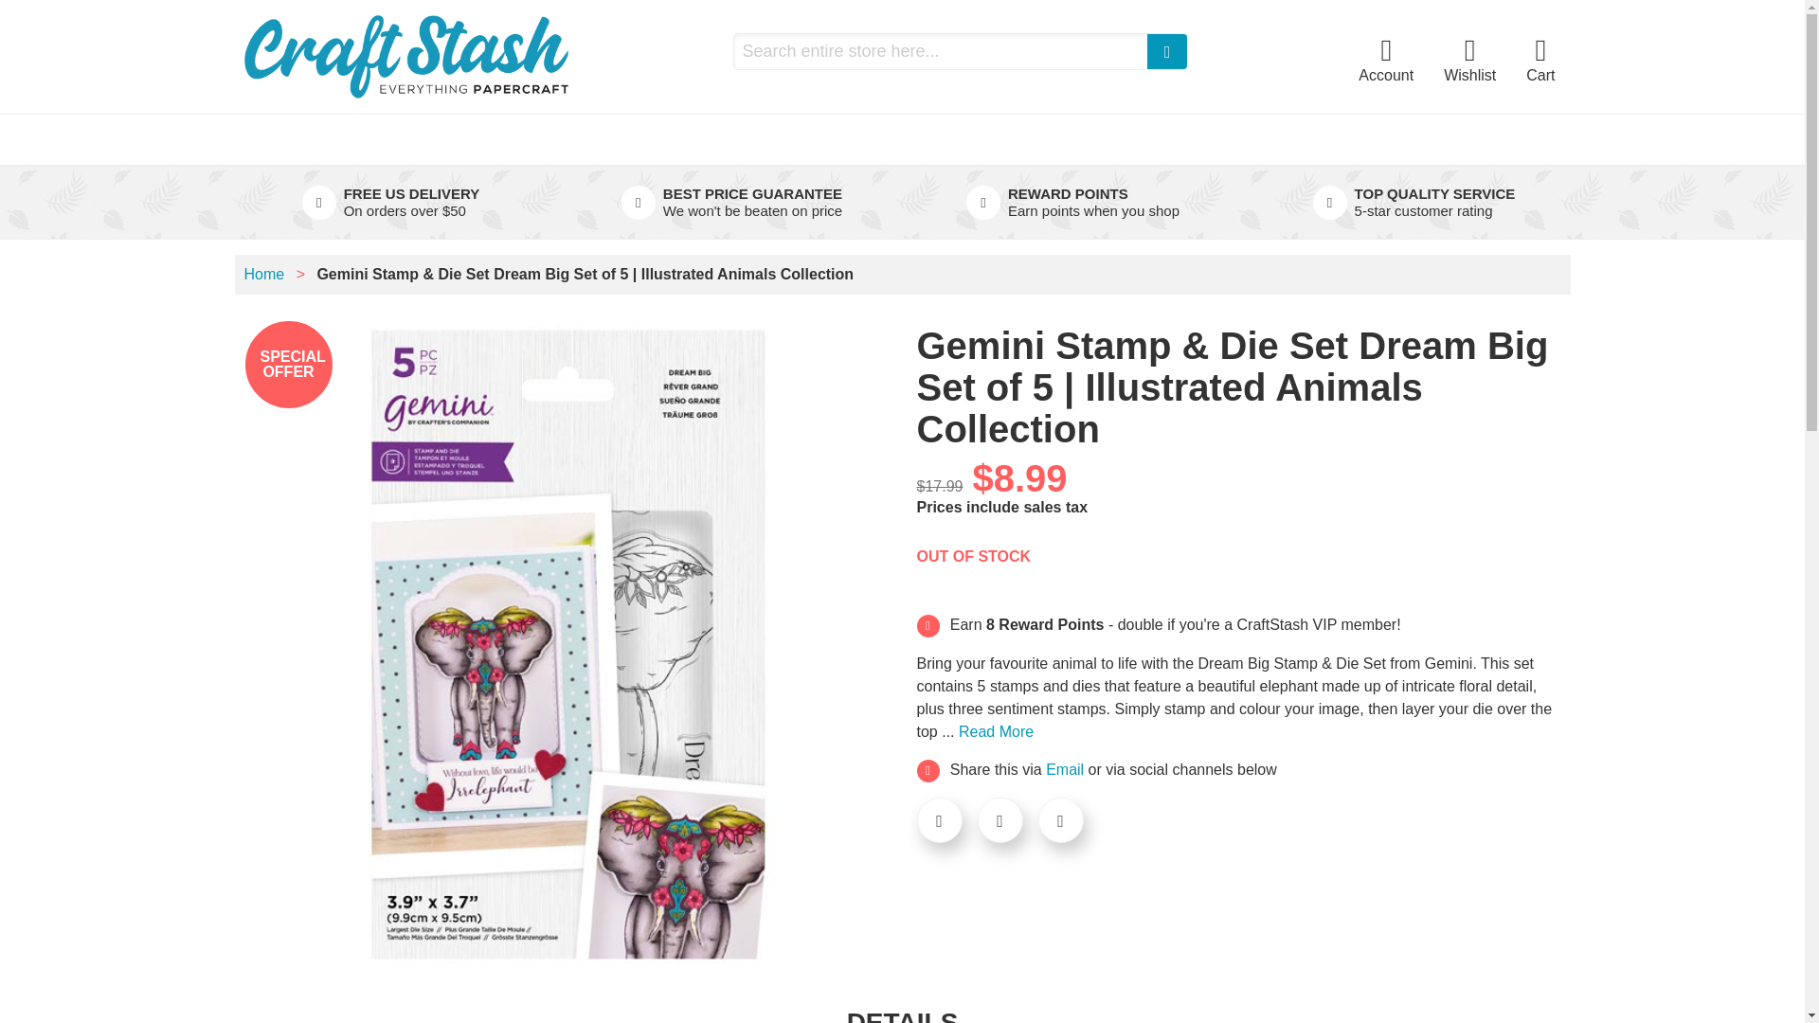 This screenshot has height=1023, width=1819. Describe the element at coordinates (266, 274) in the screenshot. I see `Go to Home Page` at that location.